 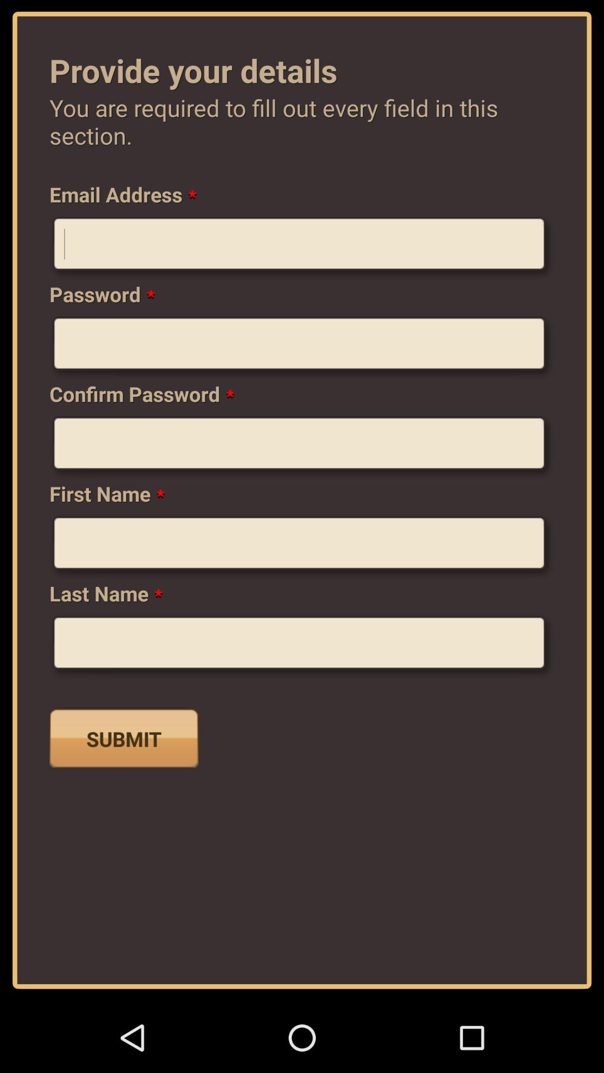 What do you see at coordinates (302, 547) in the screenshot?
I see `first name` at bounding box center [302, 547].